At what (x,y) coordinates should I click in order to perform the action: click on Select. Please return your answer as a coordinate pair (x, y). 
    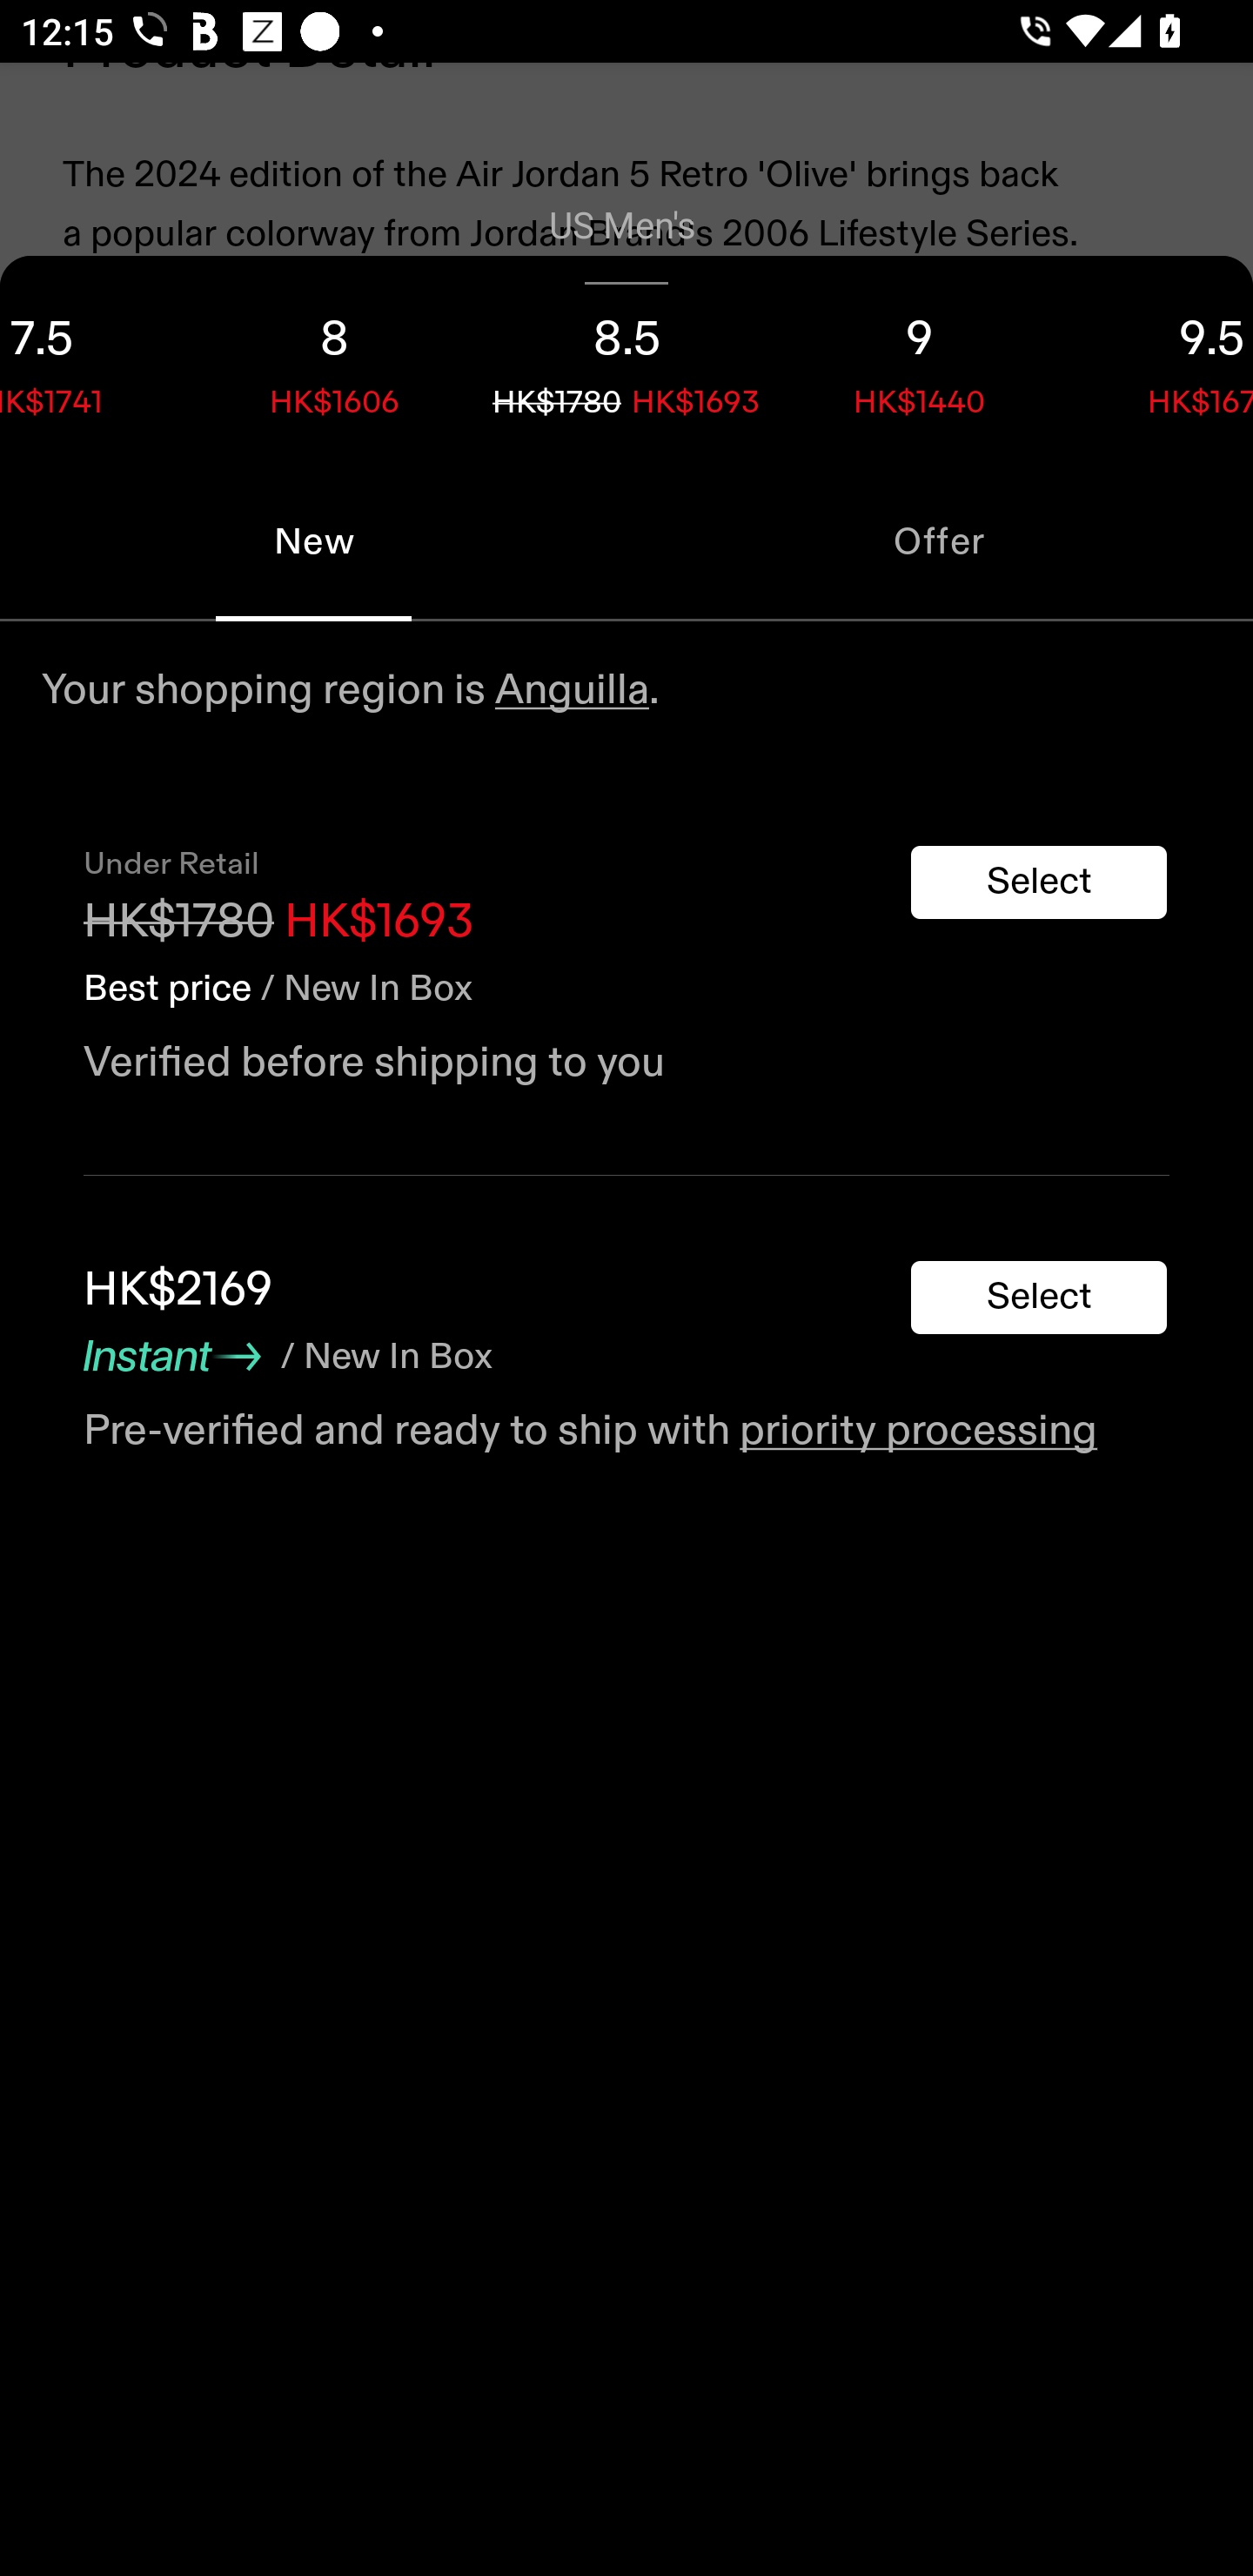
    Looking at the image, I should click on (1039, 882).